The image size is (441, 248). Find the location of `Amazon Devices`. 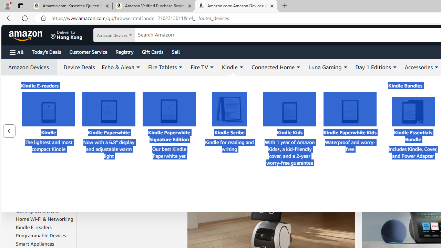

Amazon Devices is located at coordinates (40, 147).